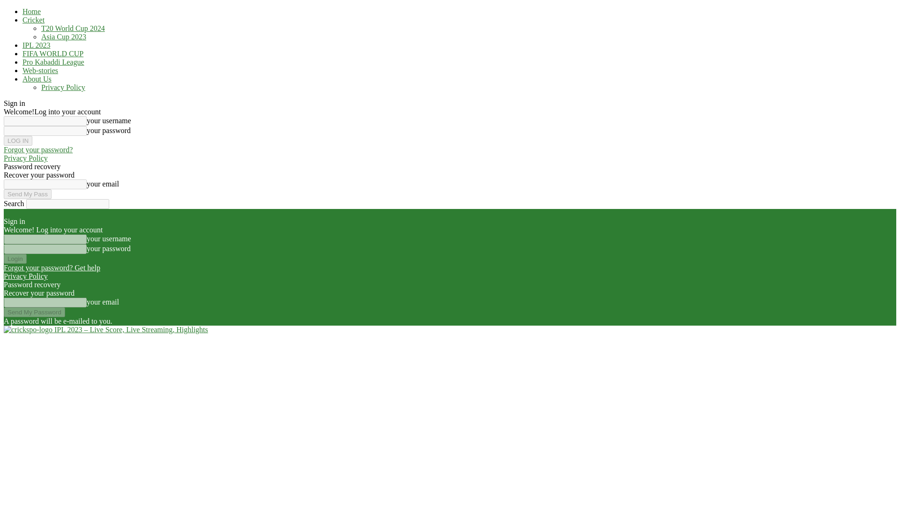 The width and height of the screenshot is (900, 506). What do you see at coordinates (52, 267) in the screenshot?
I see `Forgot your password? Get help` at bounding box center [52, 267].